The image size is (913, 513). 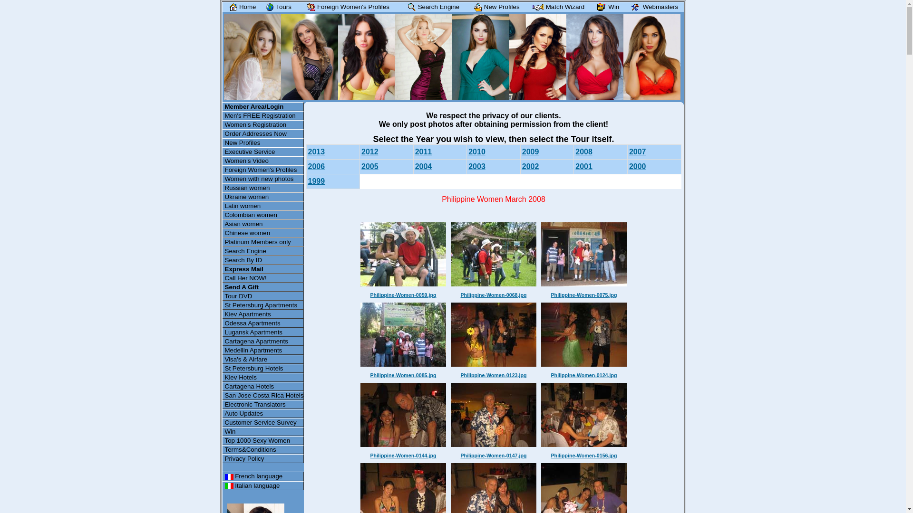 I want to click on Privacy Policy, so click(x=263, y=459).